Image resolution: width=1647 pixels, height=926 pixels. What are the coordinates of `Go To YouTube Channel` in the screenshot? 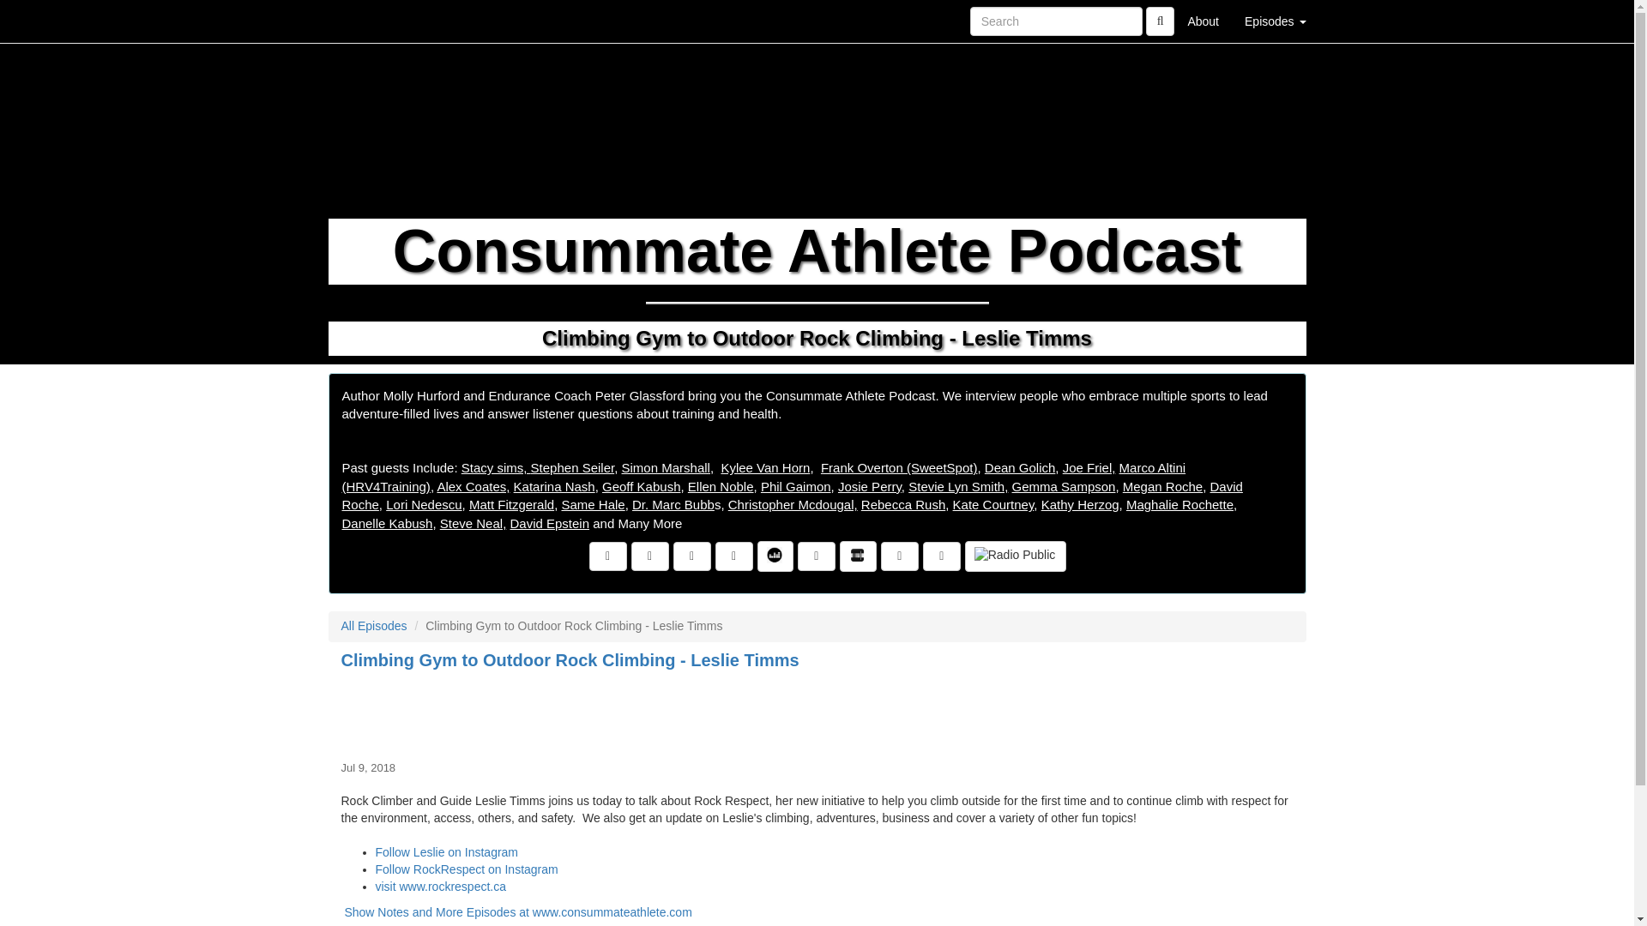 It's located at (941, 556).